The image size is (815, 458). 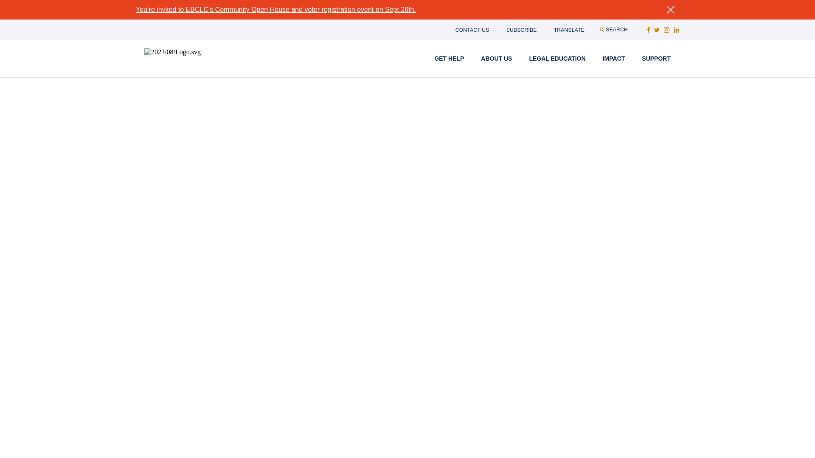 I want to click on ABOUT US, so click(x=496, y=58).